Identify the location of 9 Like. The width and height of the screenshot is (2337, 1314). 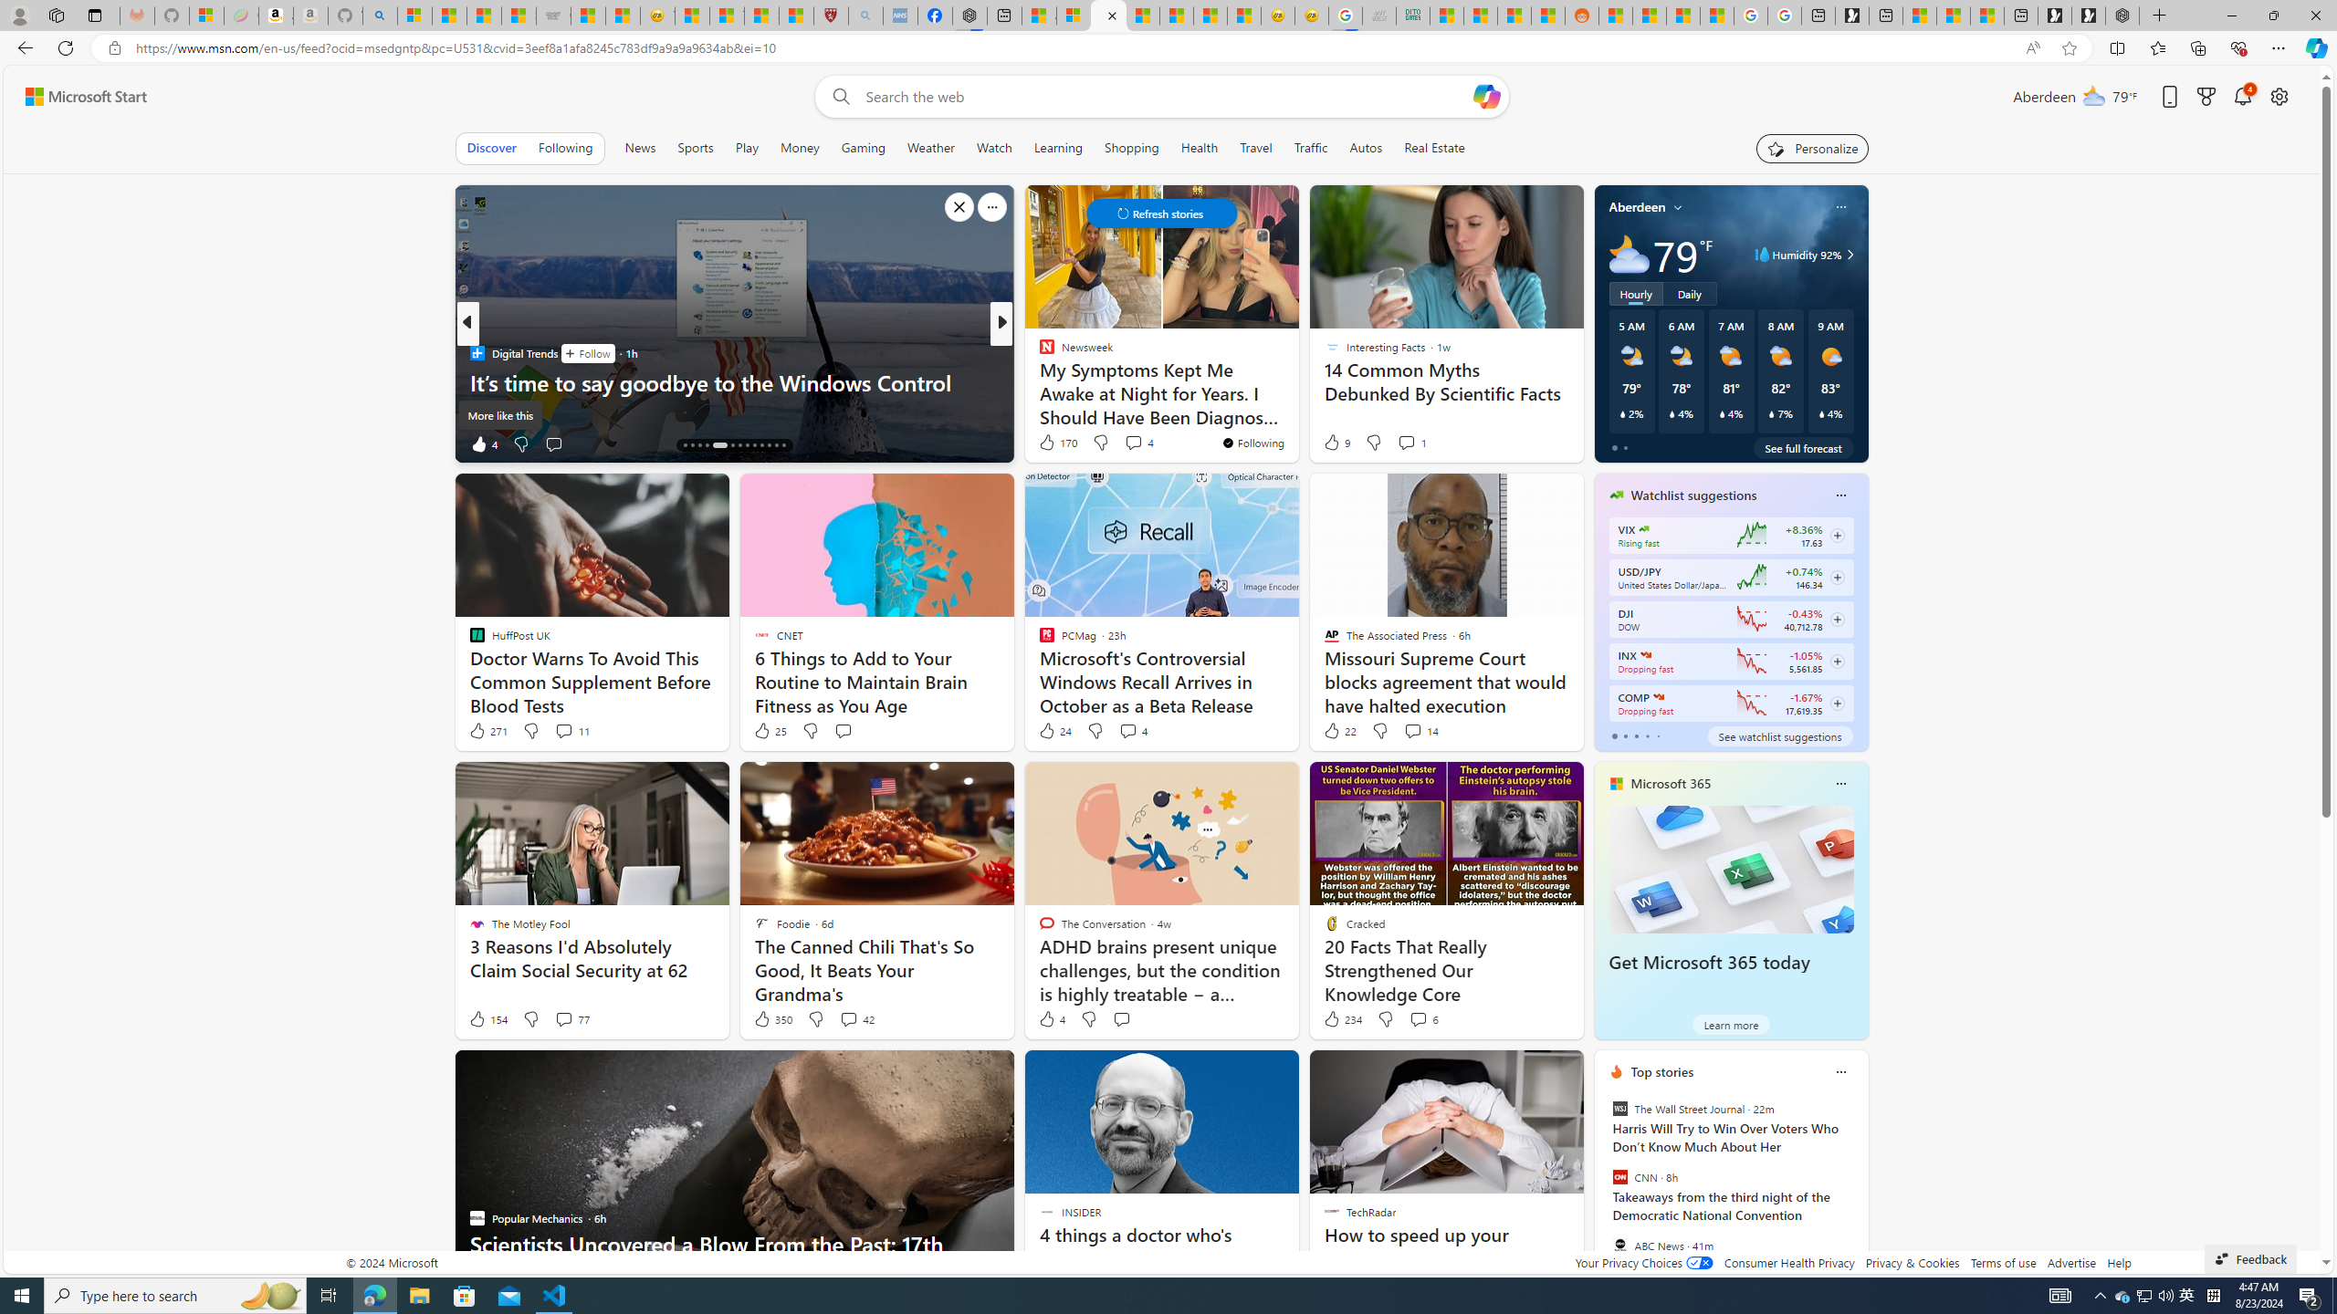
(1335, 442).